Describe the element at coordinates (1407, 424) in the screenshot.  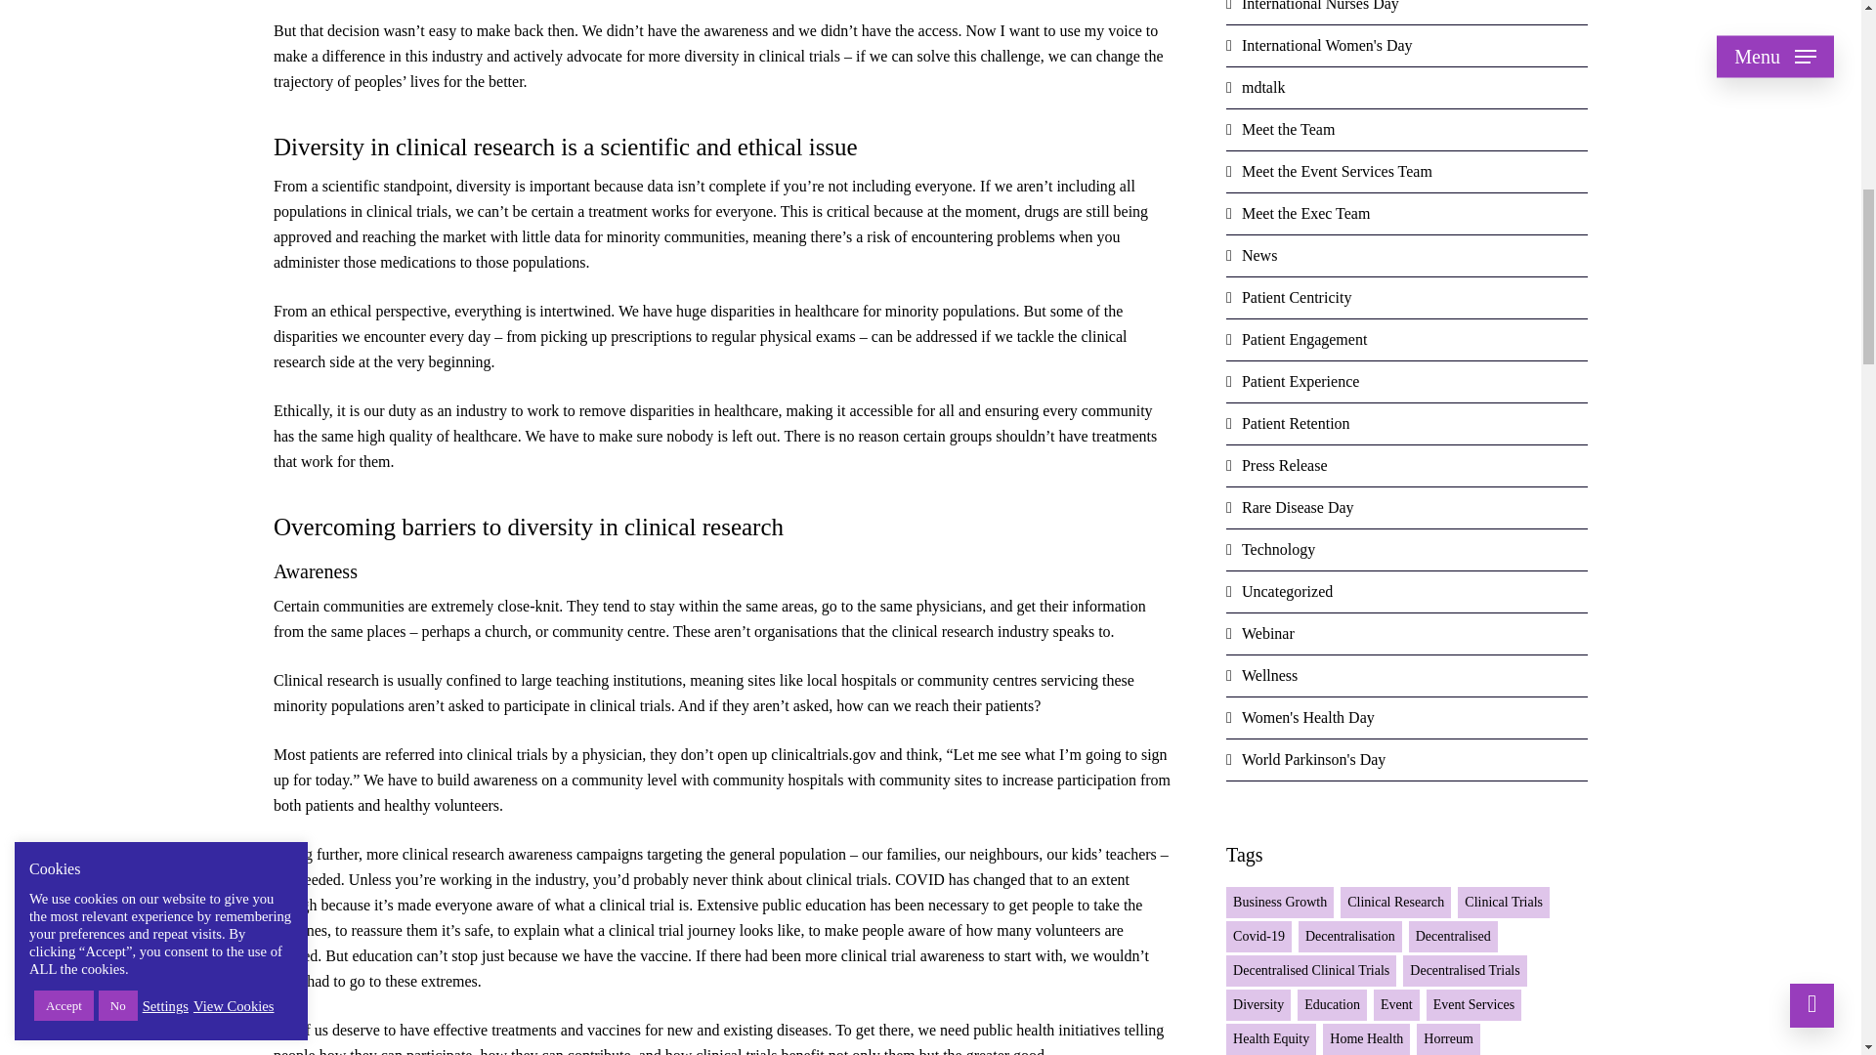
I see `Patient Retention` at that location.